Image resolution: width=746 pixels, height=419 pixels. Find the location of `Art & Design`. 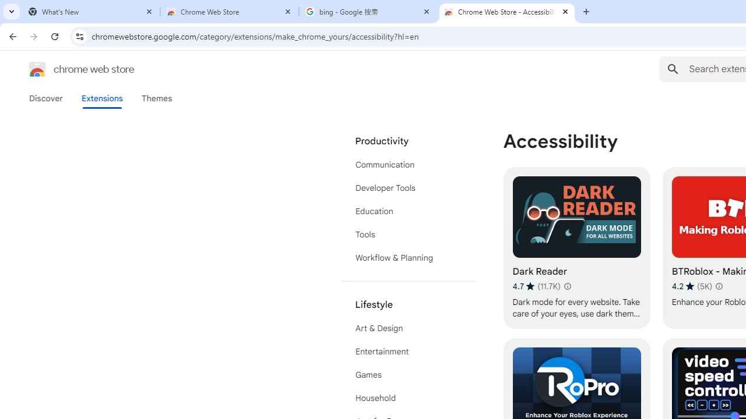

Art & Design is located at coordinates (408, 328).